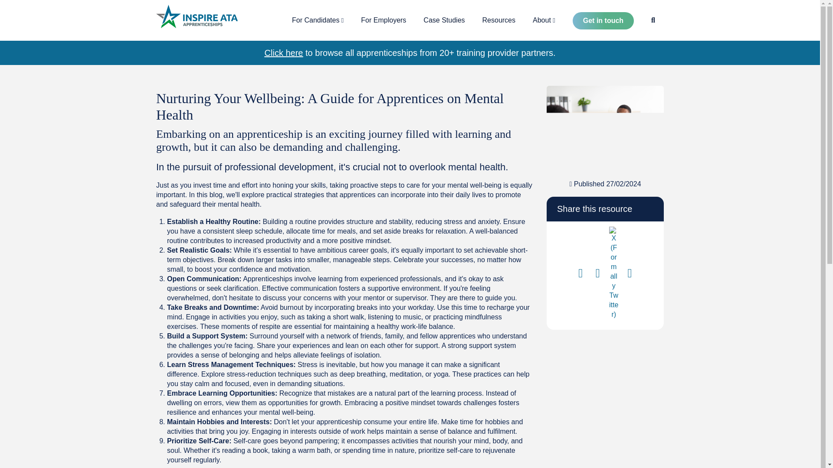 The height and width of the screenshot is (468, 833). I want to click on About, so click(544, 20).